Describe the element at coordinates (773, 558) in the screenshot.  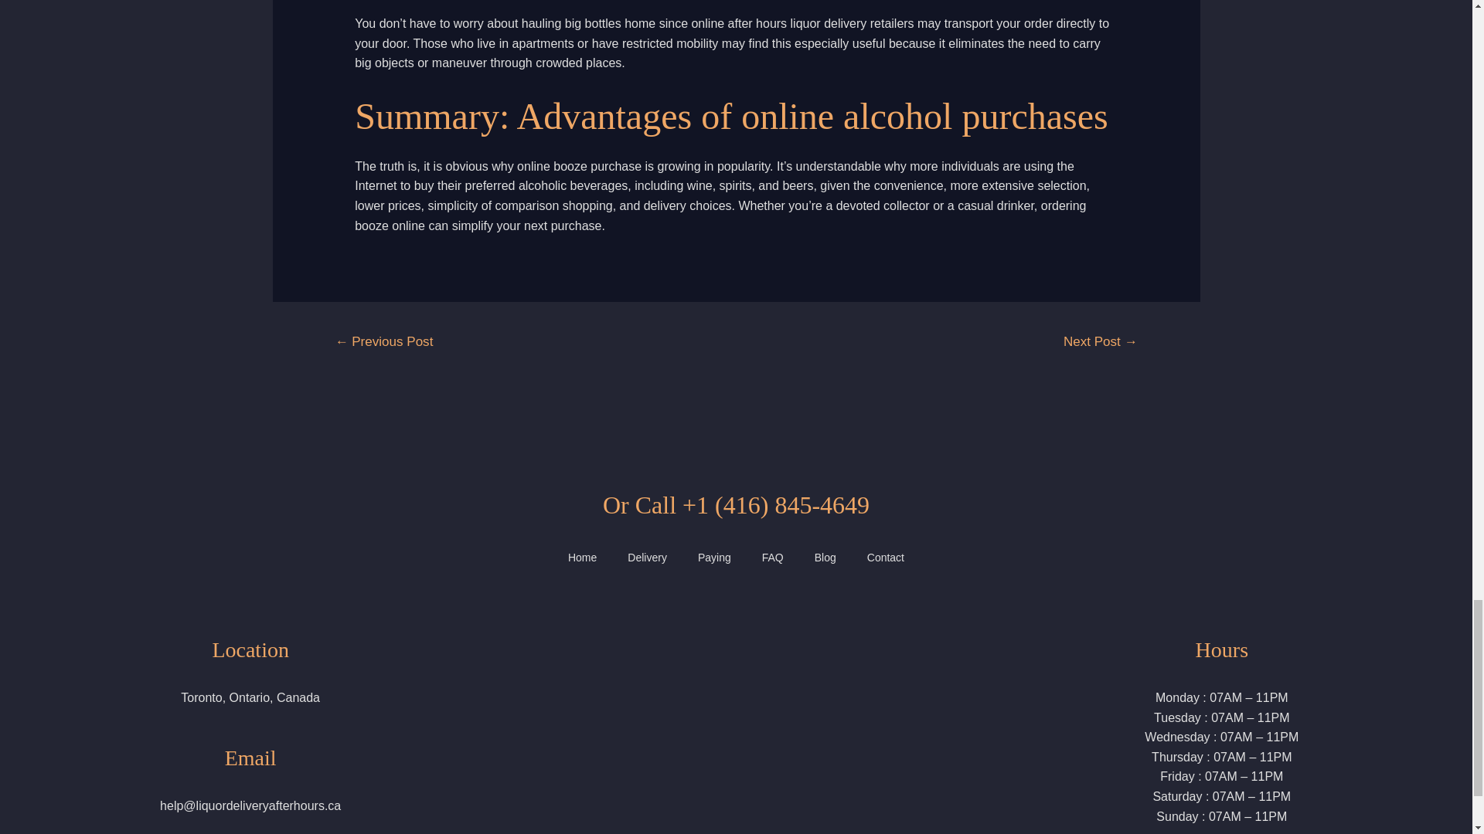
I see `FAQ` at that location.